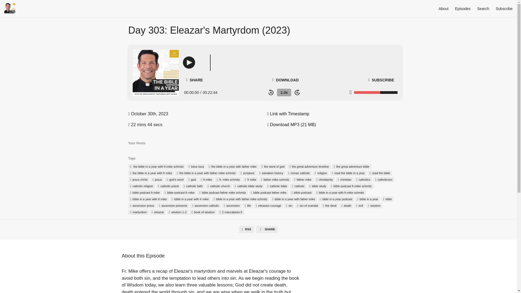 The width and height of the screenshot is (521, 293). What do you see at coordinates (138, 180) in the screenshot?
I see `jesus christ` at bounding box center [138, 180].